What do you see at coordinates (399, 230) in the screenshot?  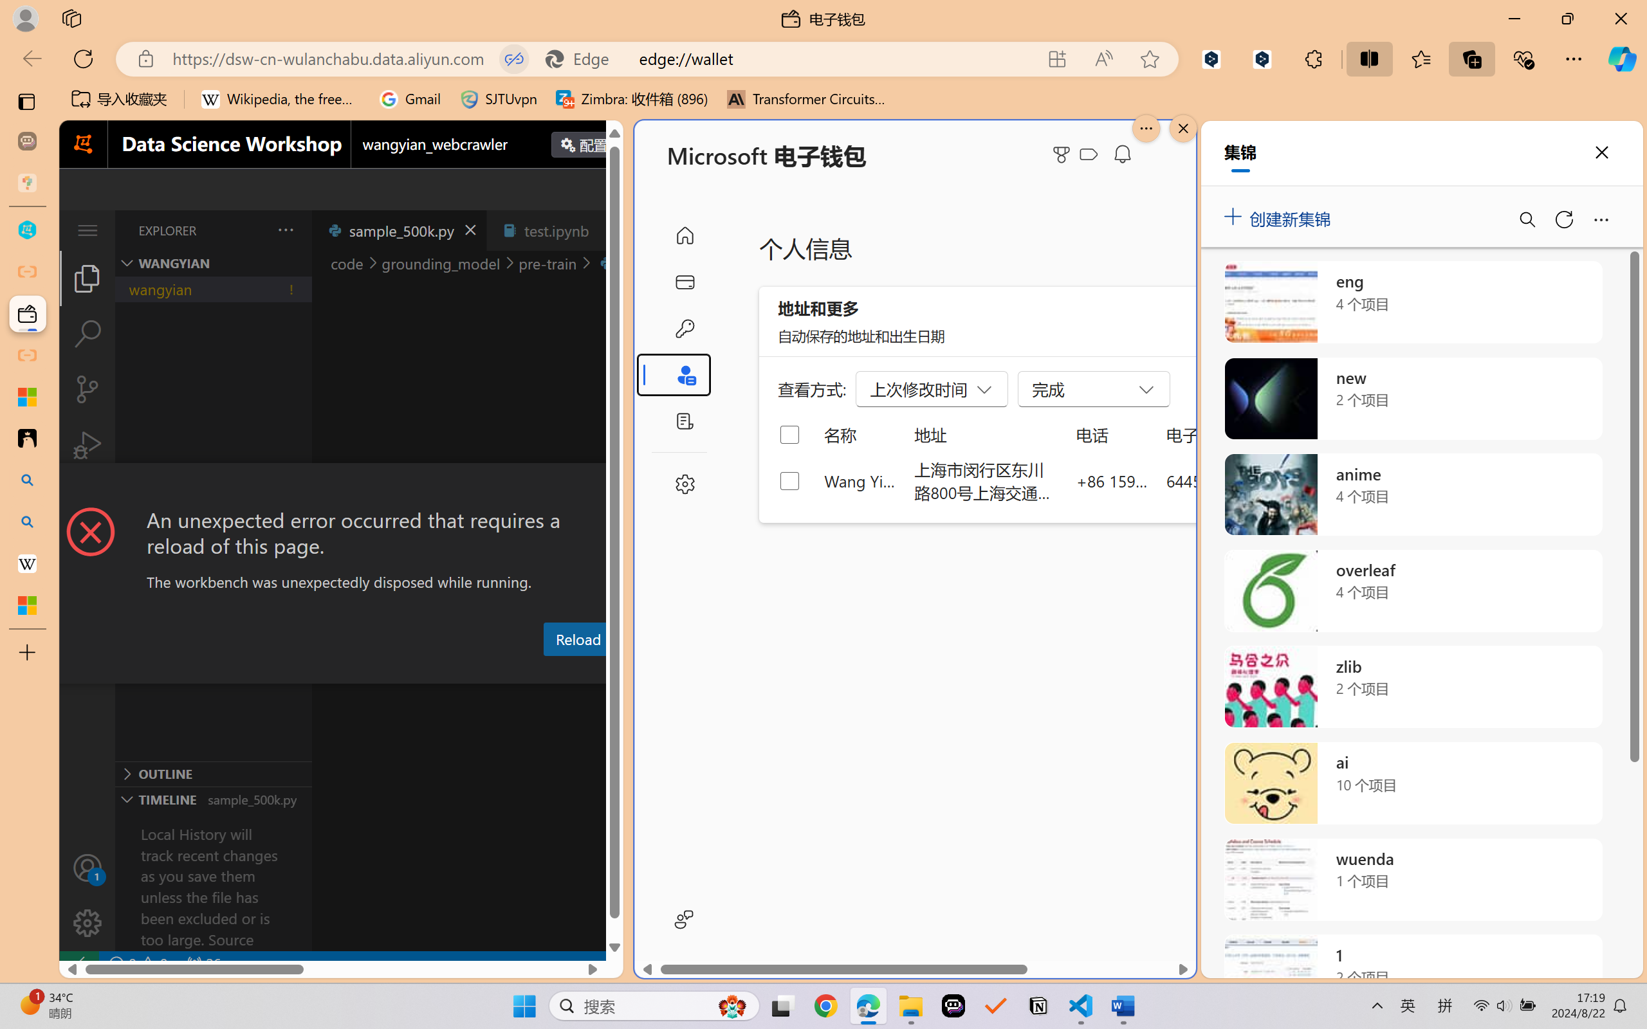 I see `sample_500k.py` at bounding box center [399, 230].